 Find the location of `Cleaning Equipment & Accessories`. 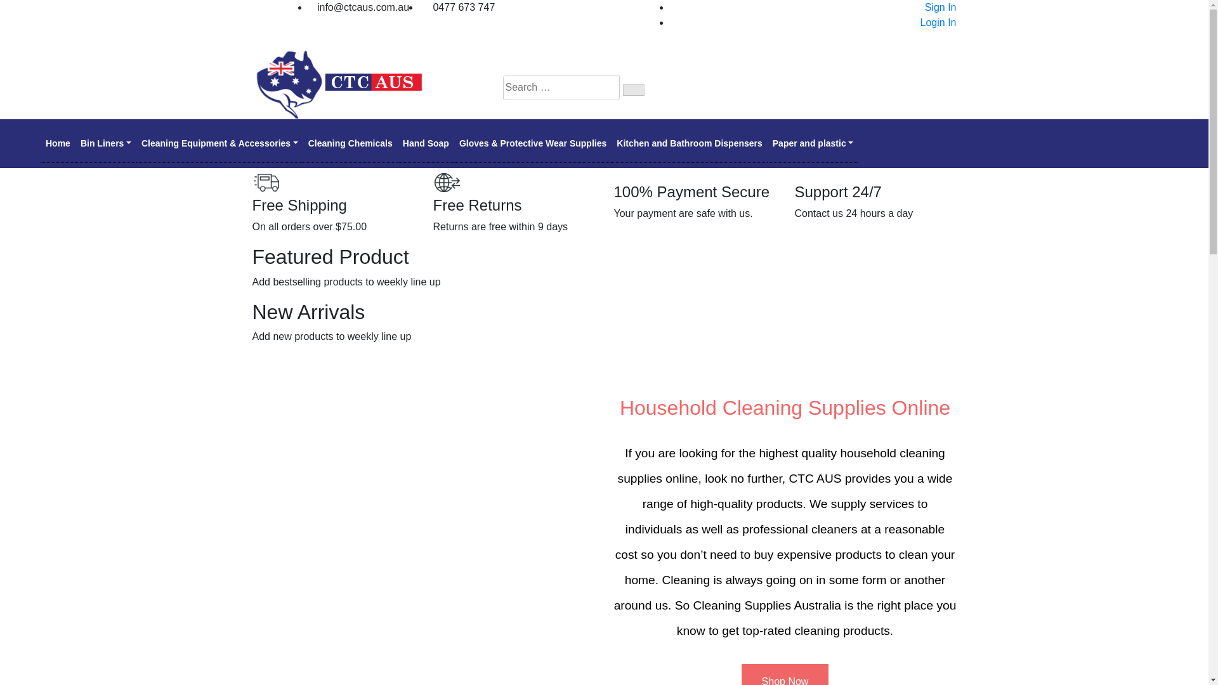

Cleaning Equipment & Accessories is located at coordinates (219, 143).